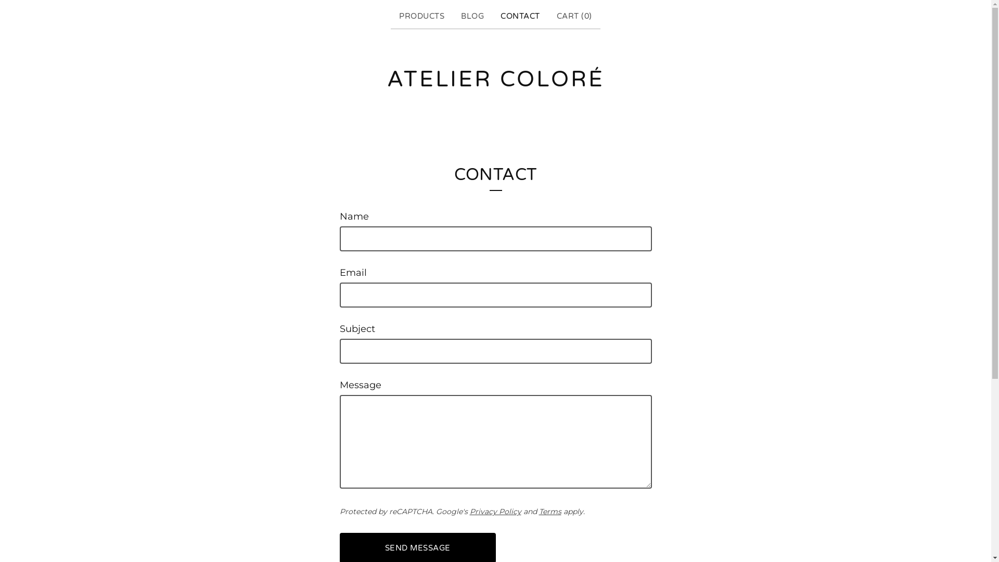 Image resolution: width=999 pixels, height=562 pixels. Describe the element at coordinates (472, 17) in the screenshot. I see `BLOG` at that location.